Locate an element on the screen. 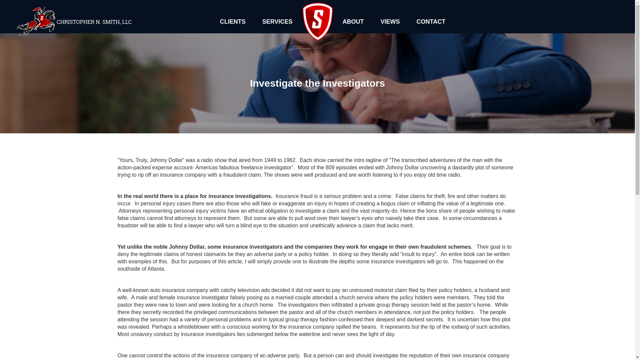  ABOUT is located at coordinates (353, 21).